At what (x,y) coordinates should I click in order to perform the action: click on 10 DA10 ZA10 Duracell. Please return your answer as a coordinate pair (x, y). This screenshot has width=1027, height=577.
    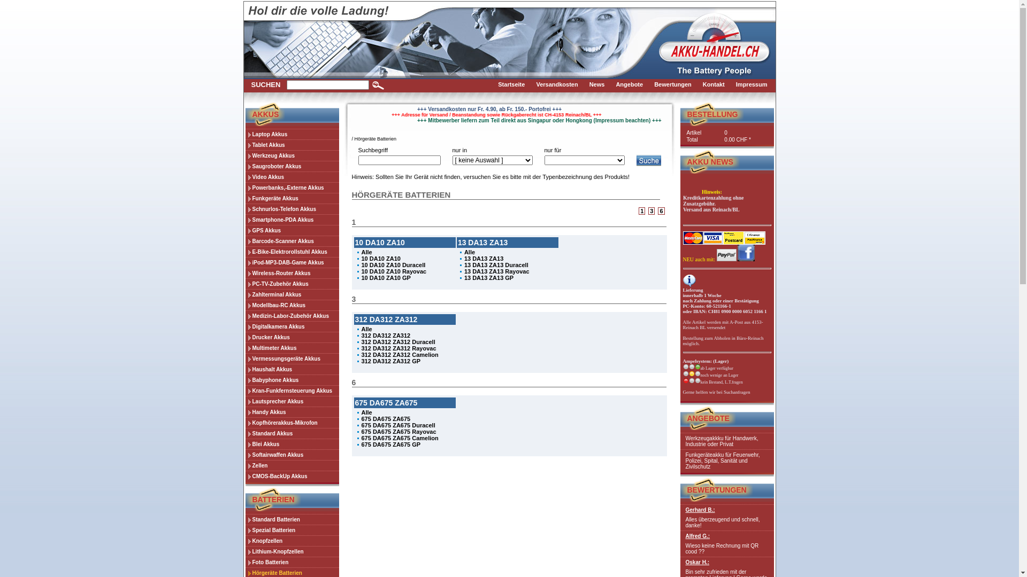
    Looking at the image, I should click on (394, 265).